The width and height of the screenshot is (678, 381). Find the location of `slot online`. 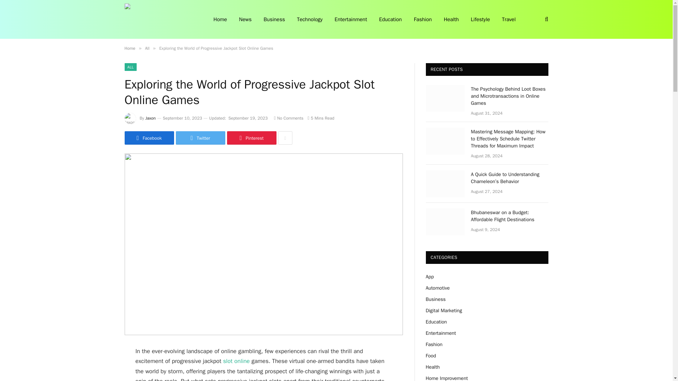

slot online is located at coordinates (236, 361).